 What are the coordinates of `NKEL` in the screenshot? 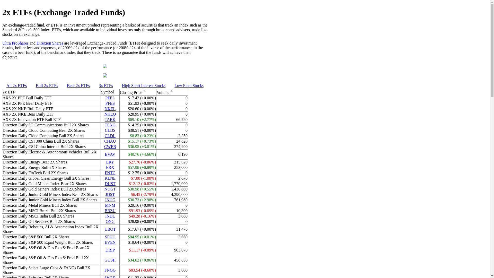 It's located at (110, 109).